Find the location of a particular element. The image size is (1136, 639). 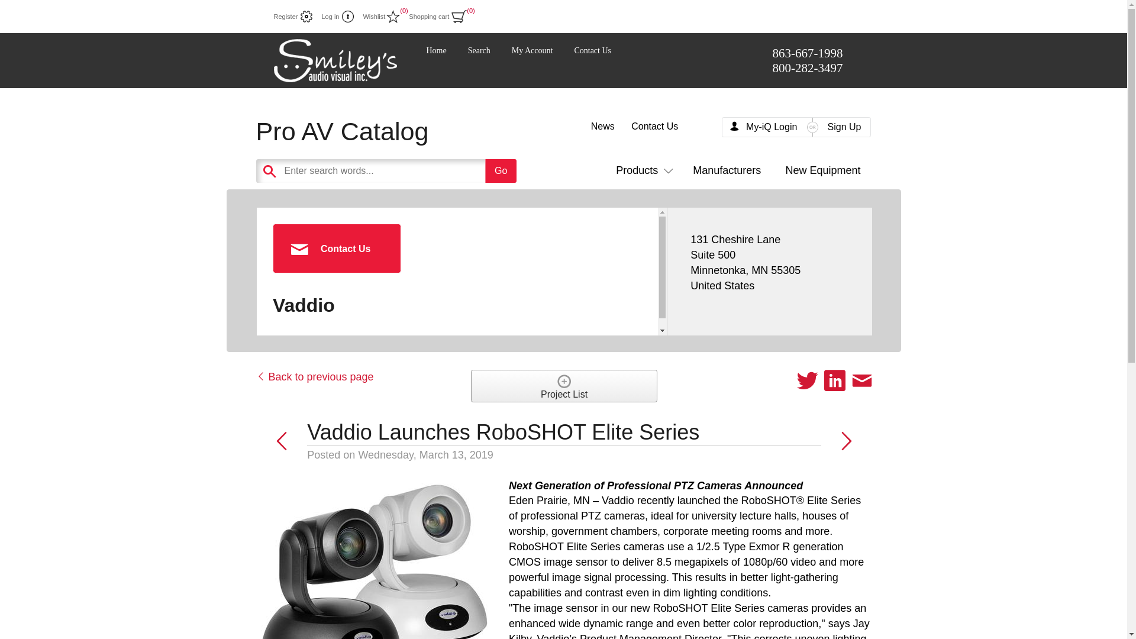

800-282-3497 is located at coordinates (807, 67).